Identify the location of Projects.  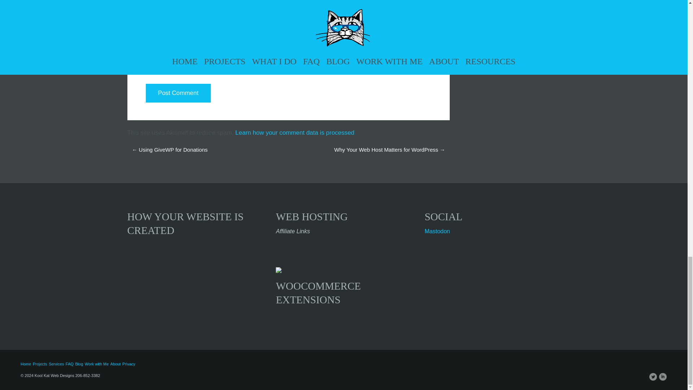
(40, 364).